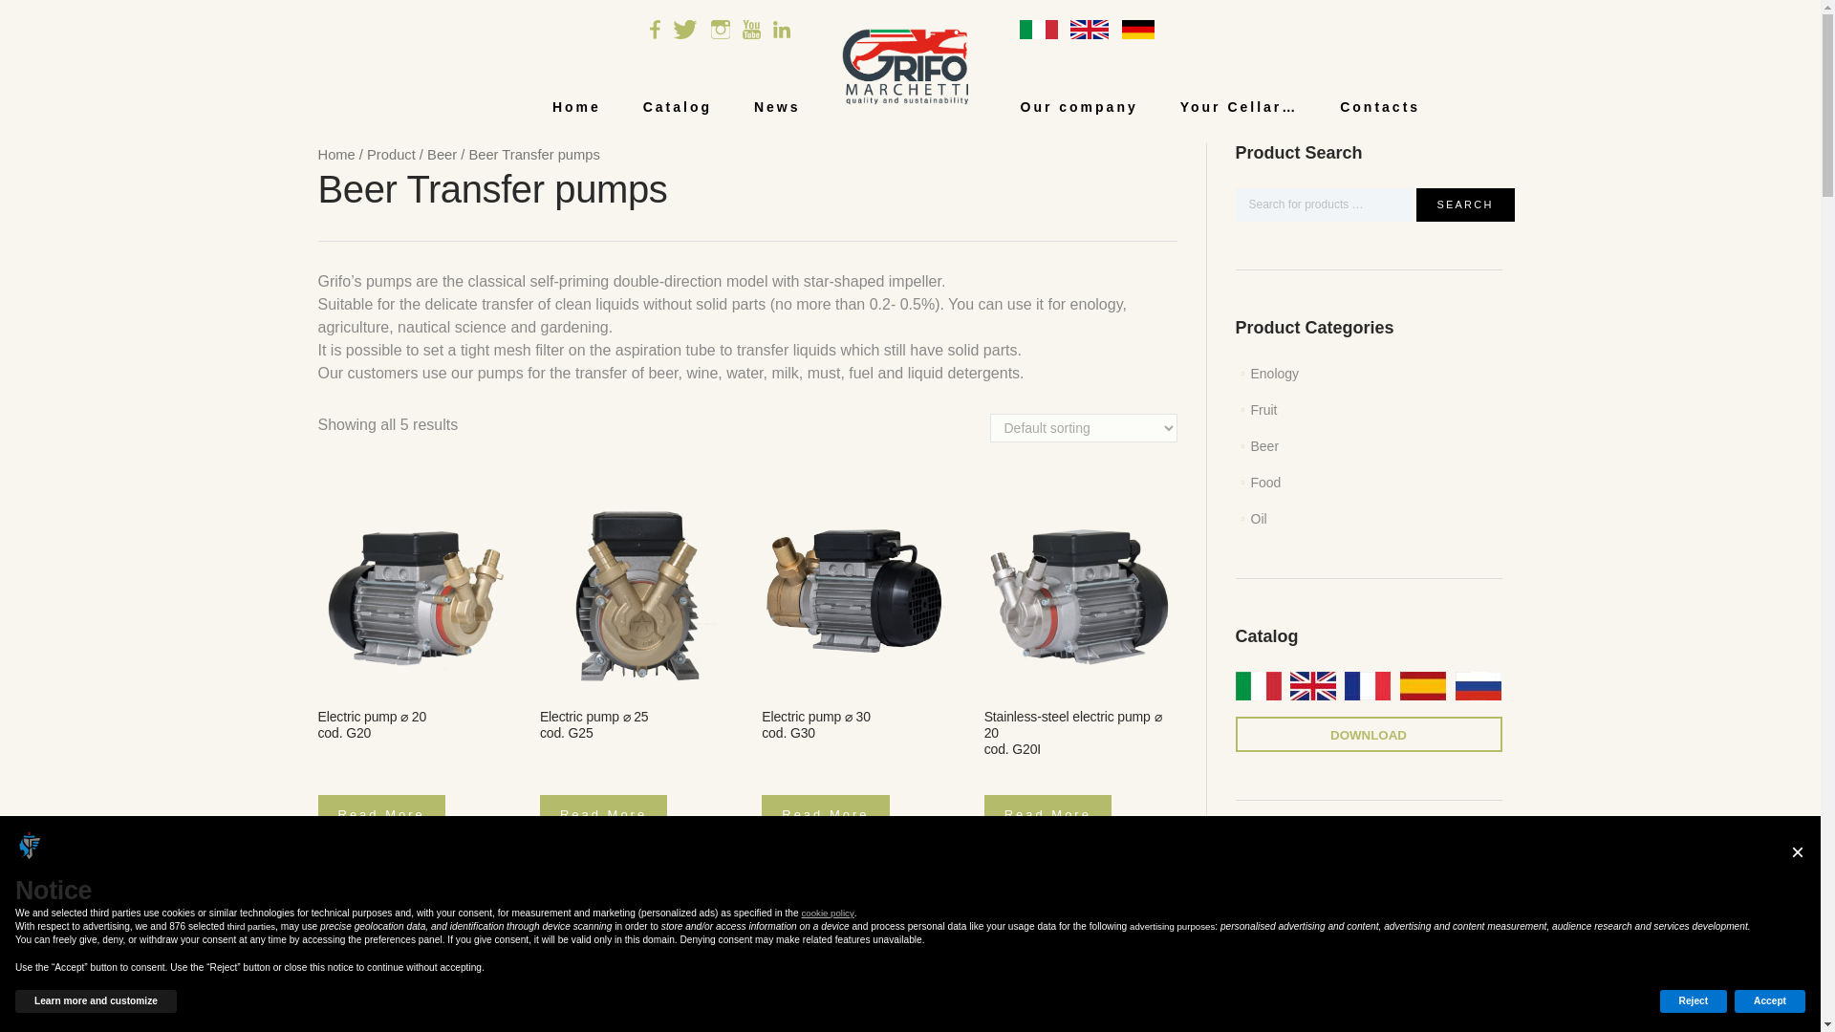 The width and height of the screenshot is (1835, 1032). Describe the element at coordinates (442, 155) in the screenshot. I see `Beer` at that location.